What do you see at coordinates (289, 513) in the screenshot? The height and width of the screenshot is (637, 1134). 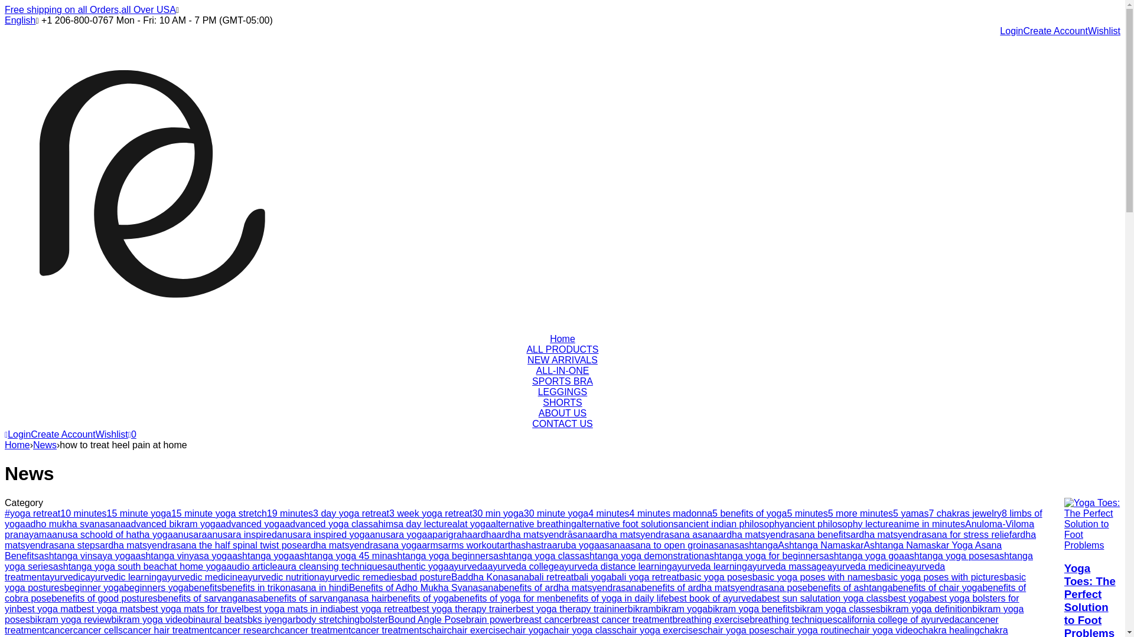 I see `Show articles tagged 19 minutes` at bounding box center [289, 513].